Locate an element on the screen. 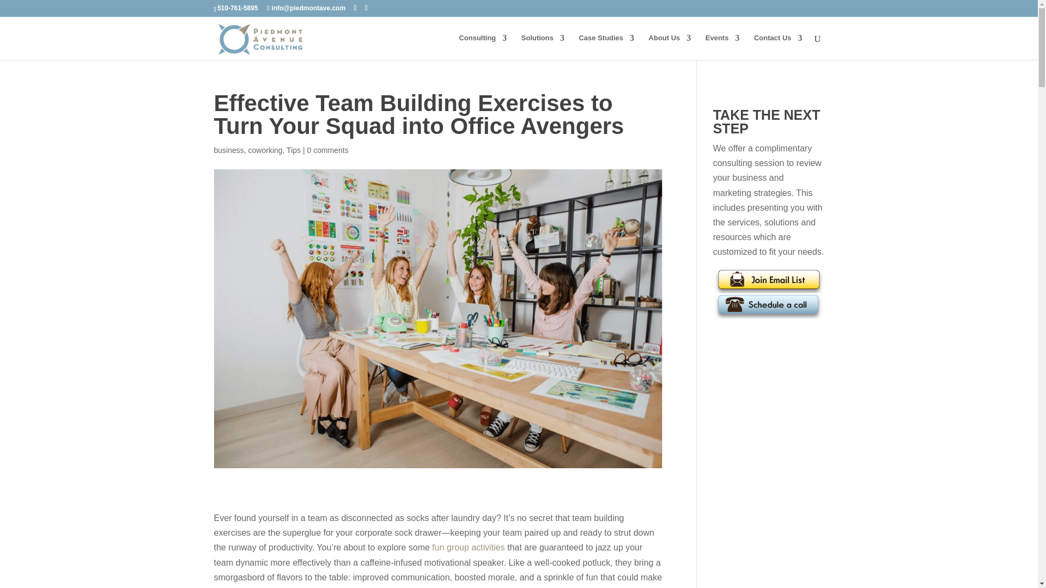 This screenshot has height=588, width=1046. Solutions is located at coordinates (543, 47).